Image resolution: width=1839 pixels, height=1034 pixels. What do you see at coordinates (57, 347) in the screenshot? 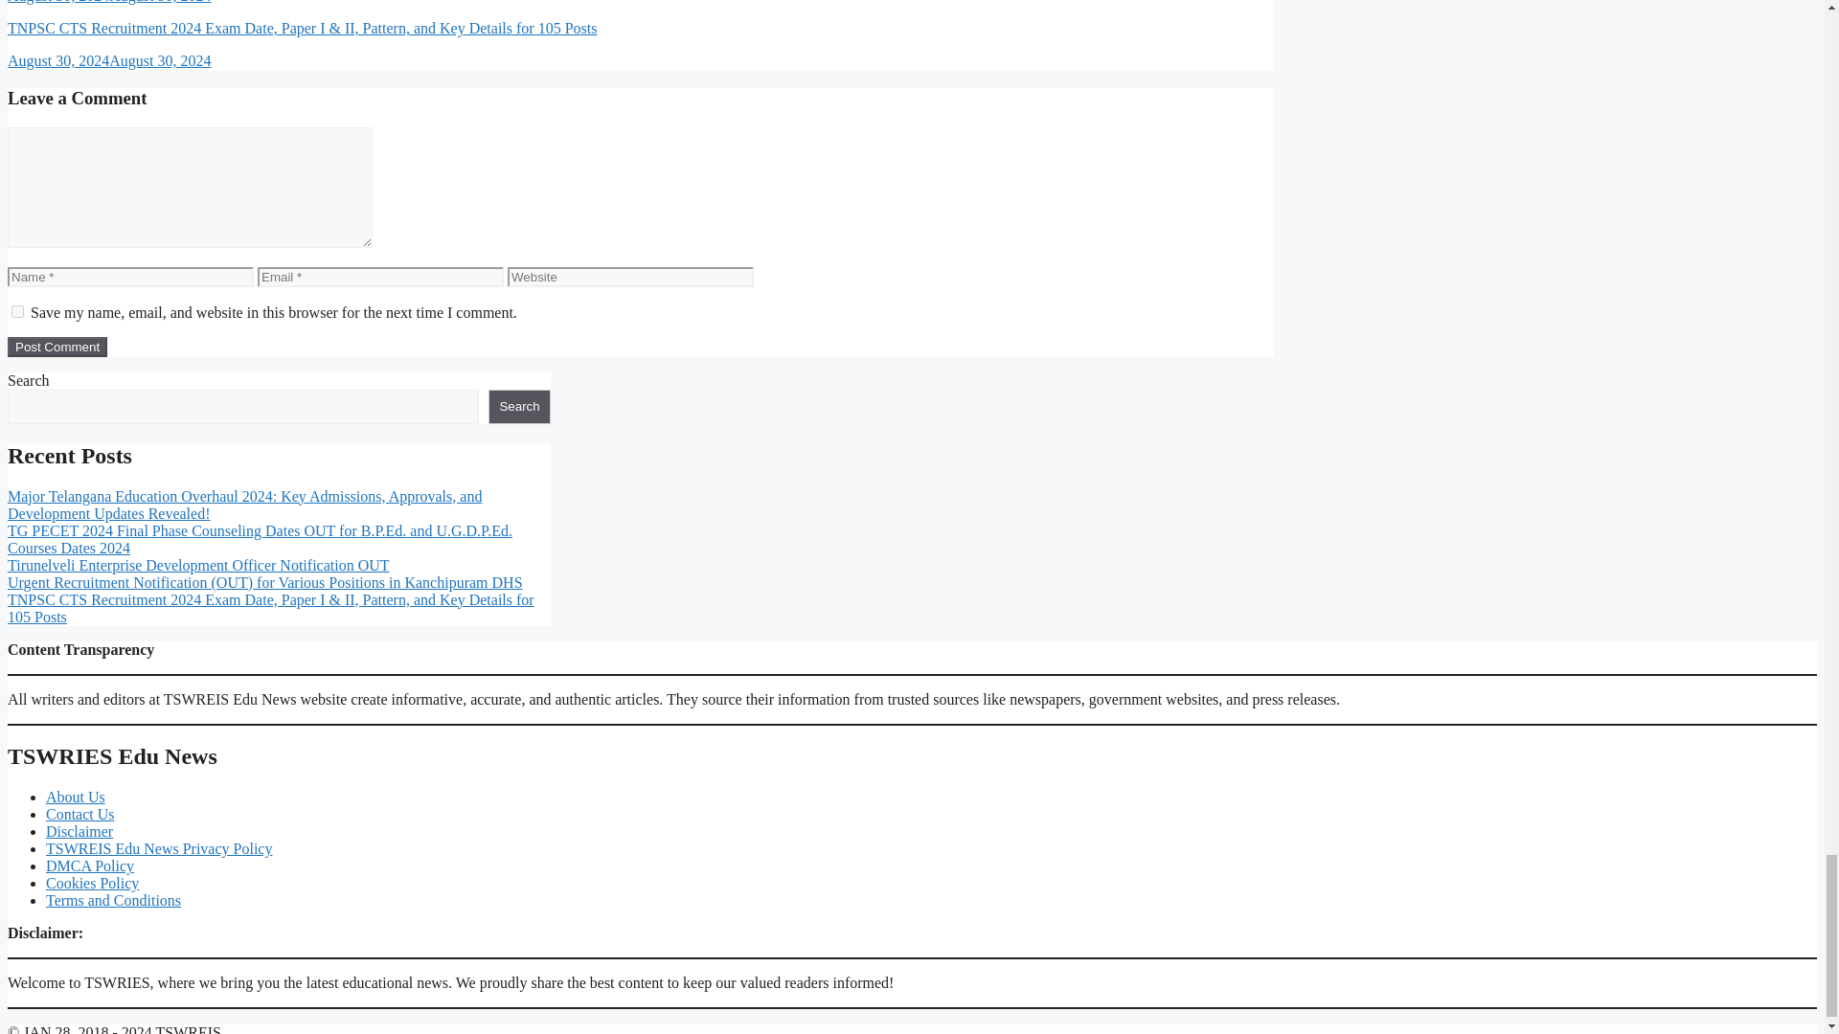
I see `Post Comment` at bounding box center [57, 347].